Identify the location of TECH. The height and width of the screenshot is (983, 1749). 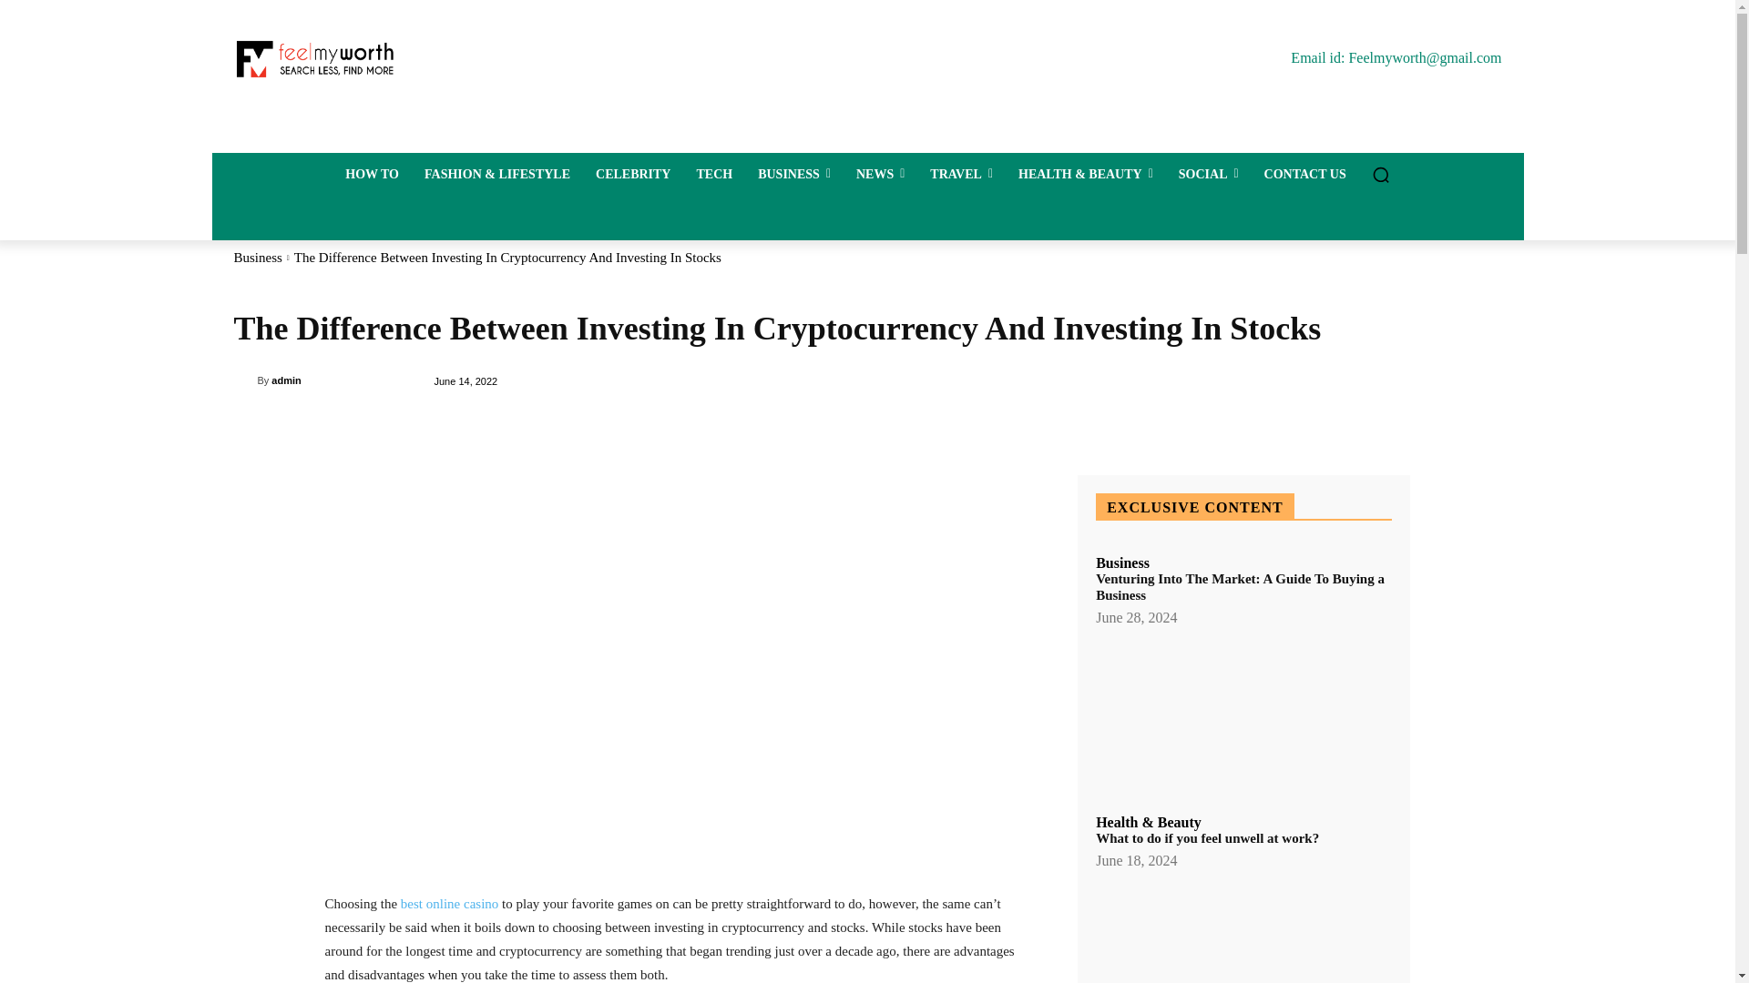
(714, 175).